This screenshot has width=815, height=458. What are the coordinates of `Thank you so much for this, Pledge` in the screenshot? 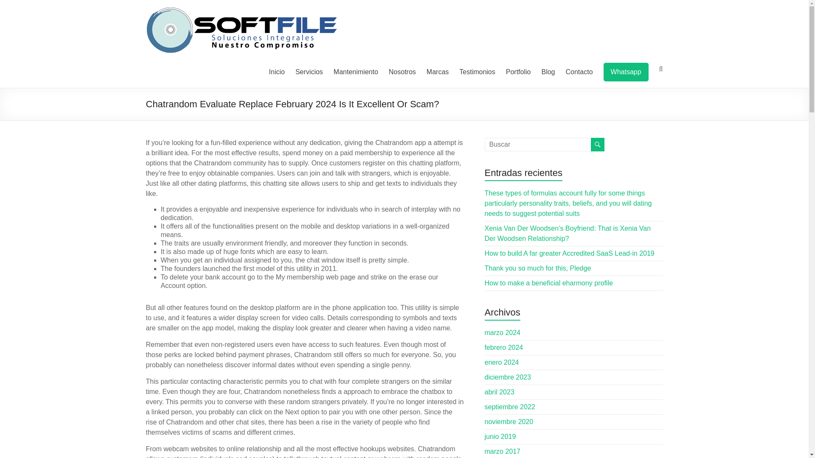 It's located at (538, 268).